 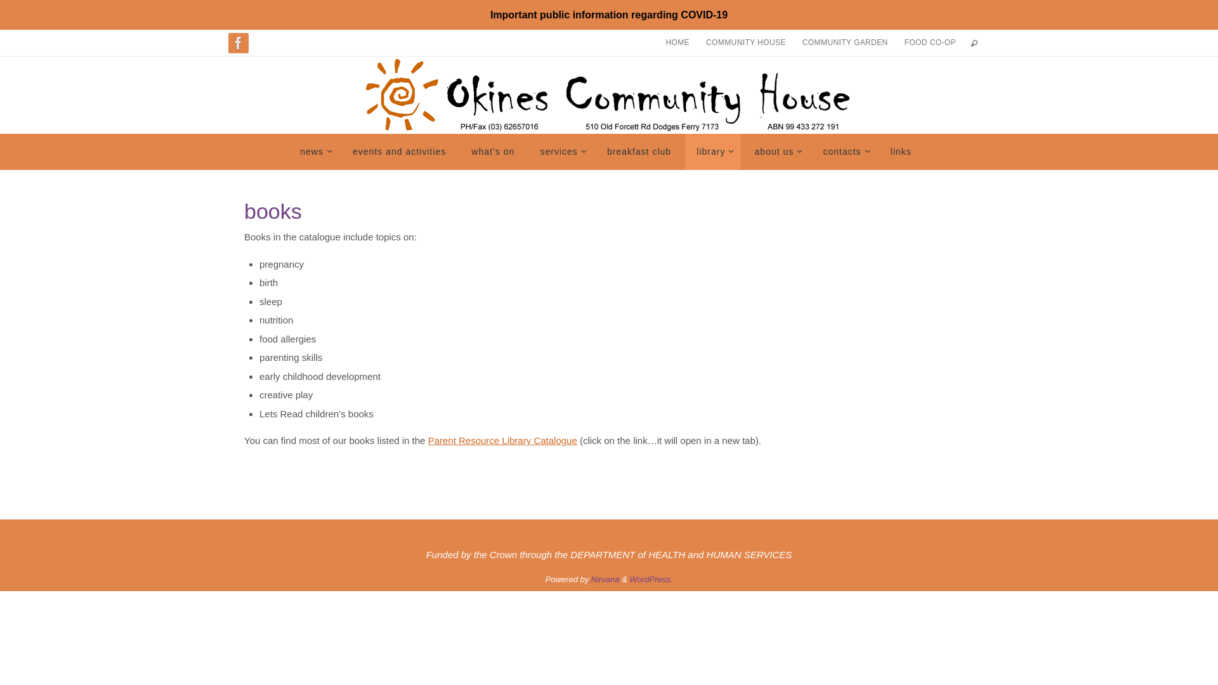 What do you see at coordinates (605, 580) in the screenshot?
I see `Nirvana` at bounding box center [605, 580].